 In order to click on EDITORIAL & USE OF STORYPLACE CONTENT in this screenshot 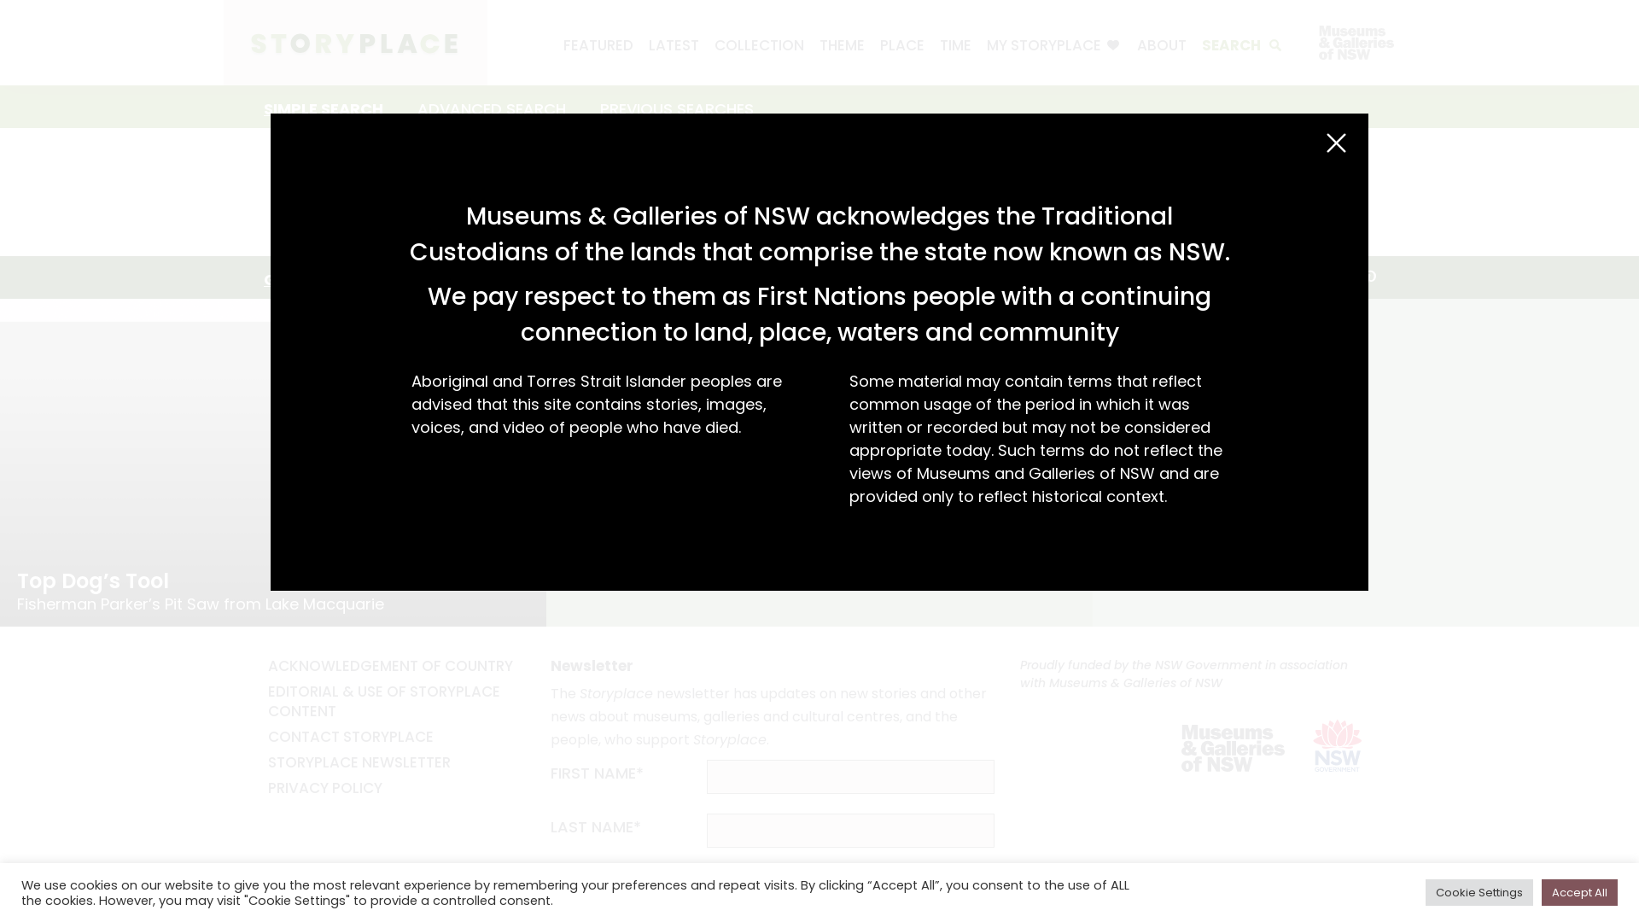, I will do `click(384, 702)`.